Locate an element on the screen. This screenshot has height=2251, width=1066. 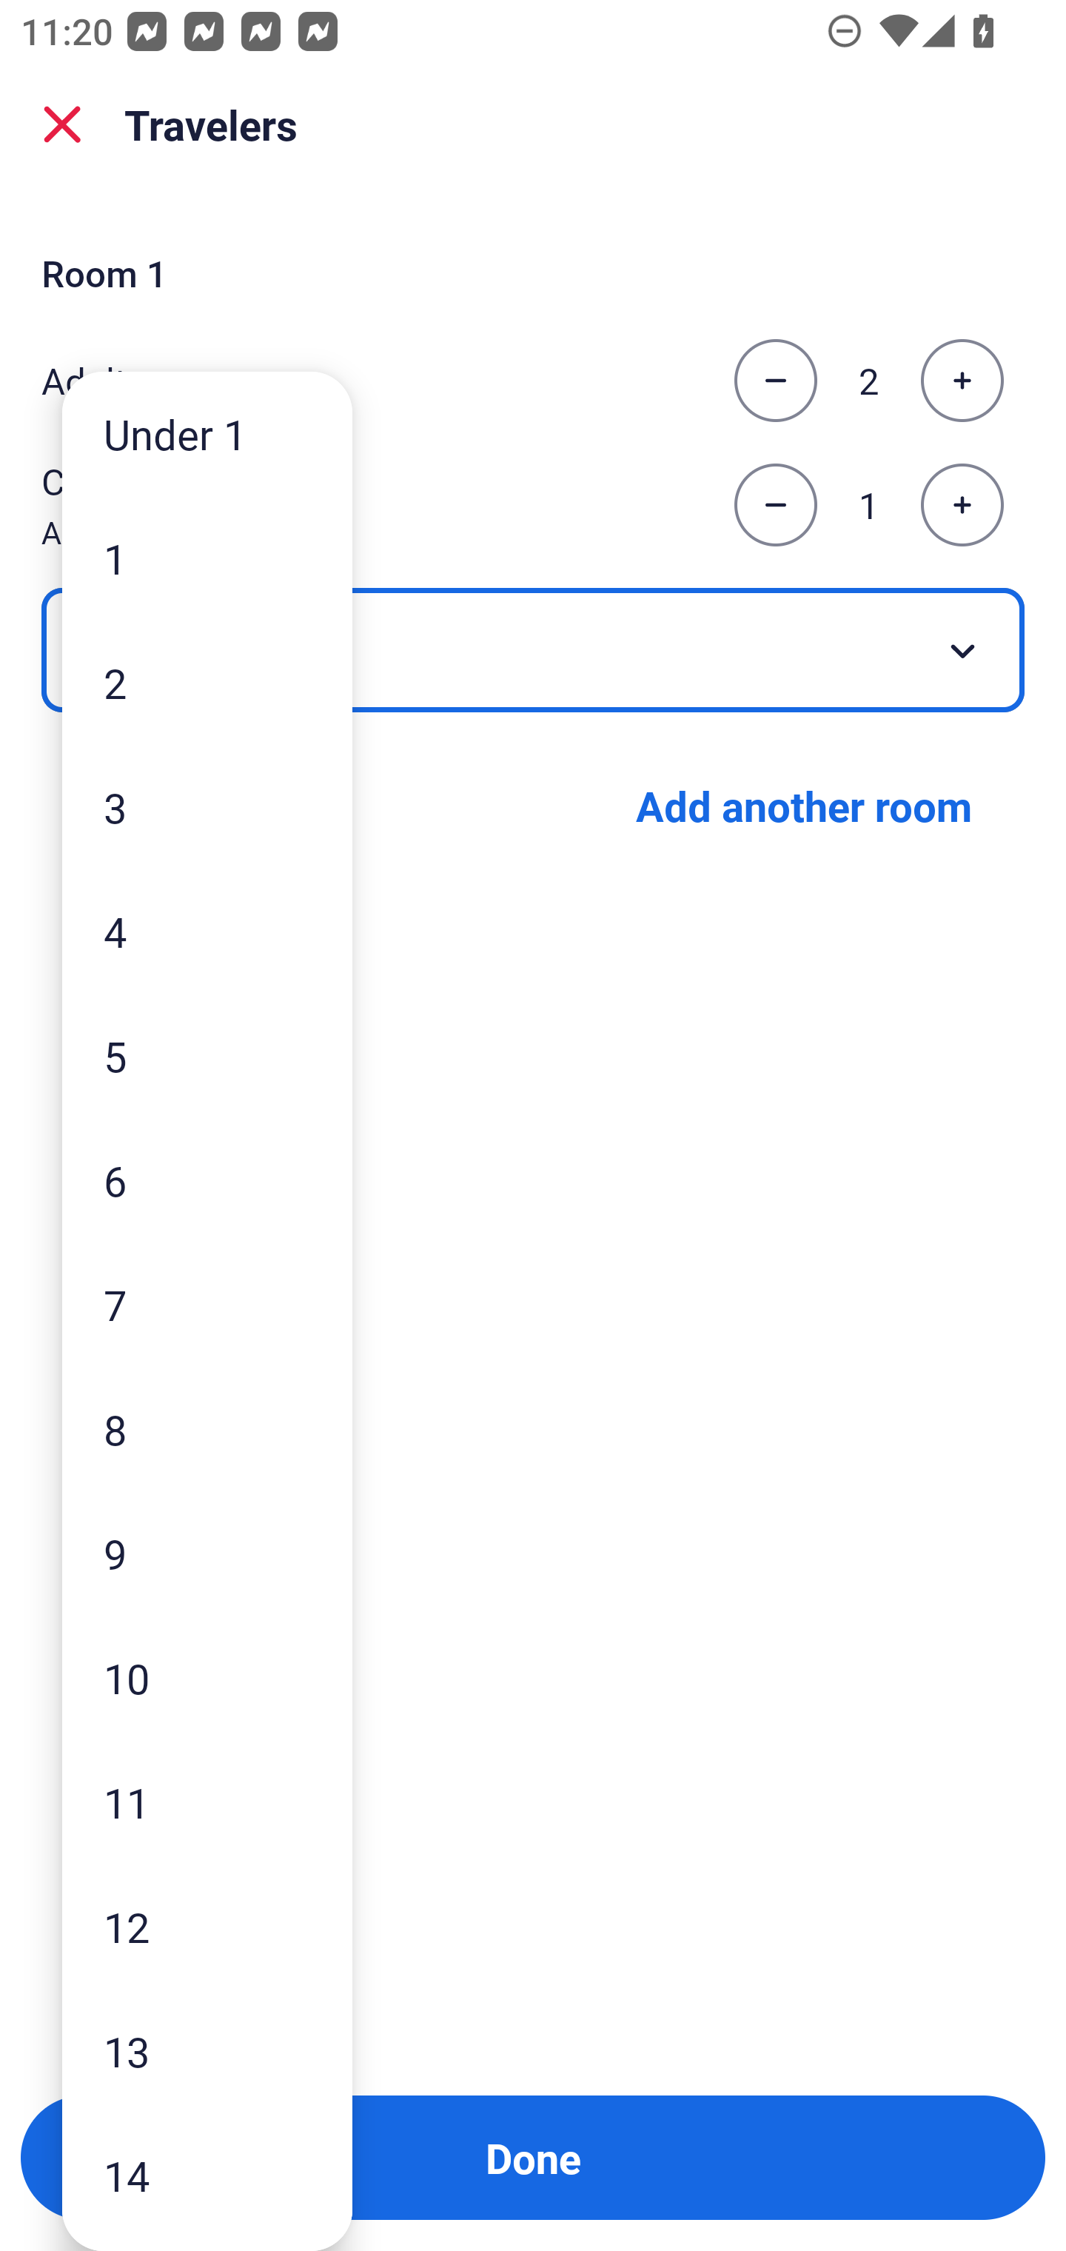
11 is located at coordinates (207, 1802).